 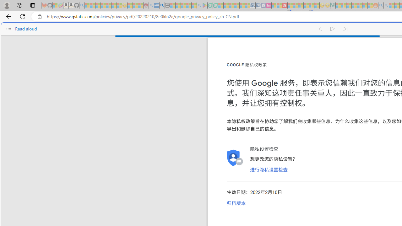 I want to click on Kinda Frugal - MSN - Sleeping, so click(x=359, y=6).